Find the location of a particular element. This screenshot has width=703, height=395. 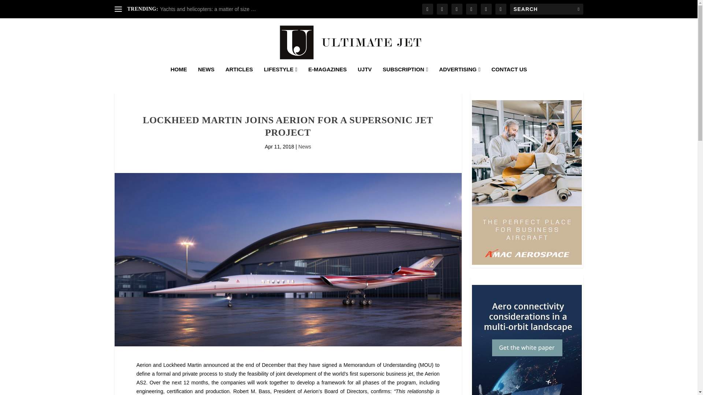

SUBSCRIPTION is located at coordinates (405, 79).